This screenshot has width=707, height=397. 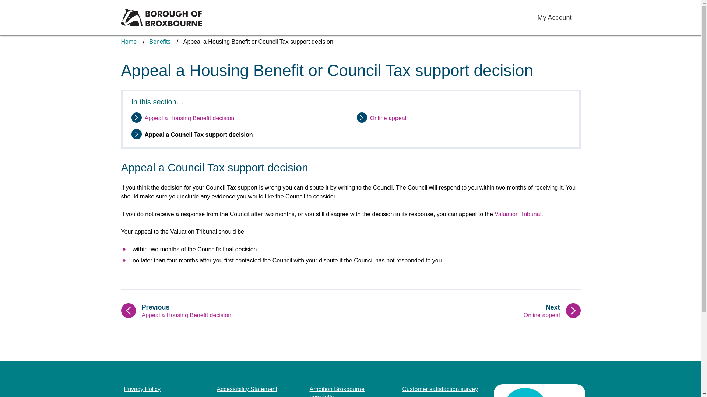 What do you see at coordinates (440, 389) in the screenshot?
I see `Privacy Policy` at bounding box center [440, 389].